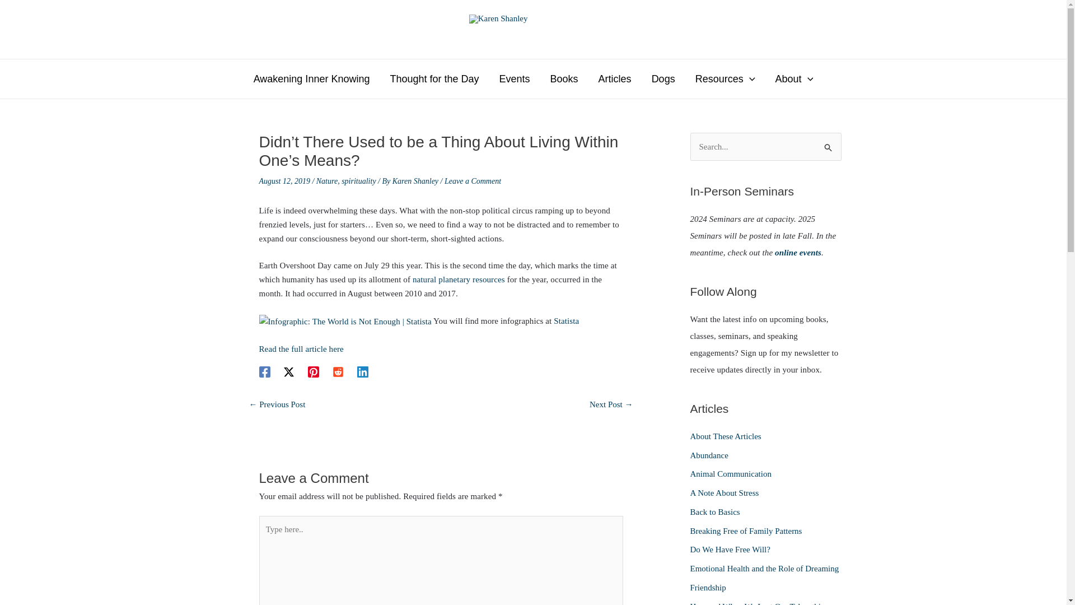 This screenshot has height=605, width=1075. Describe the element at coordinates (829, 143) in the screenshot. I see `Search` at that location.